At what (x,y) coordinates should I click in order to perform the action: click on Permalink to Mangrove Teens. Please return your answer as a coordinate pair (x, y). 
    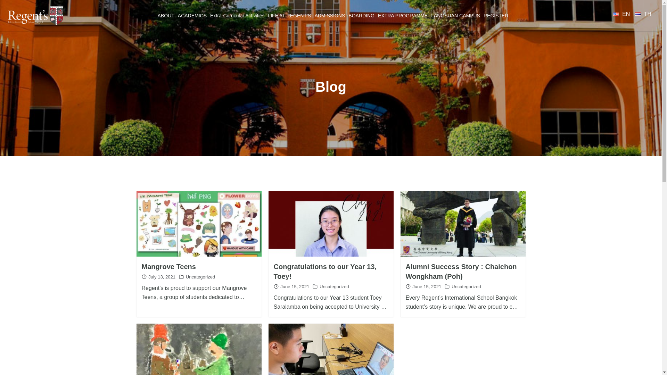
    Looking at the image, I should click on (199, 224).